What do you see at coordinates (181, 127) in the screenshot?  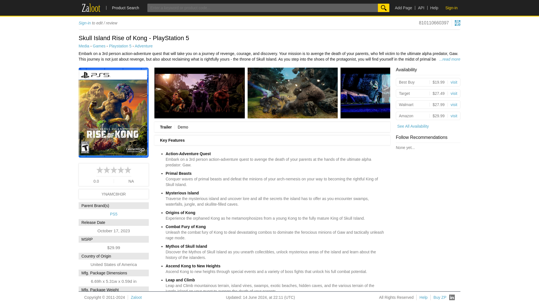 I see `Demo` at bounding box center [181, 127].